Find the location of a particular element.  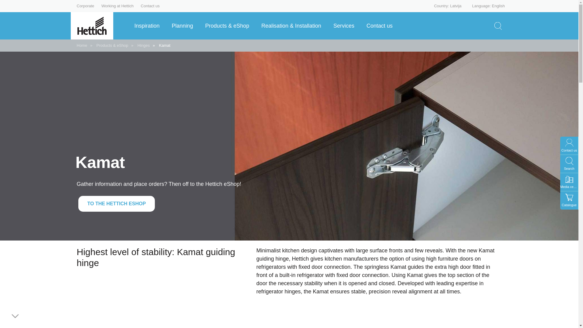

Contact us is located at coordinates (150, 6).